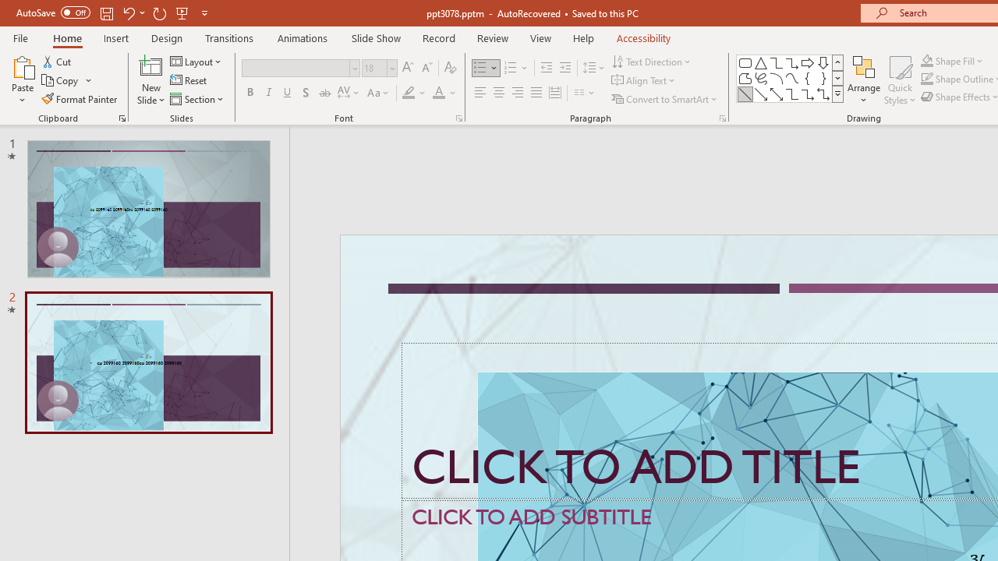  What do you see at coordinates (823, 93) in the screenshot?
I see `Connector: Elbow Double-Arrow` at bounding box center [823, 93].